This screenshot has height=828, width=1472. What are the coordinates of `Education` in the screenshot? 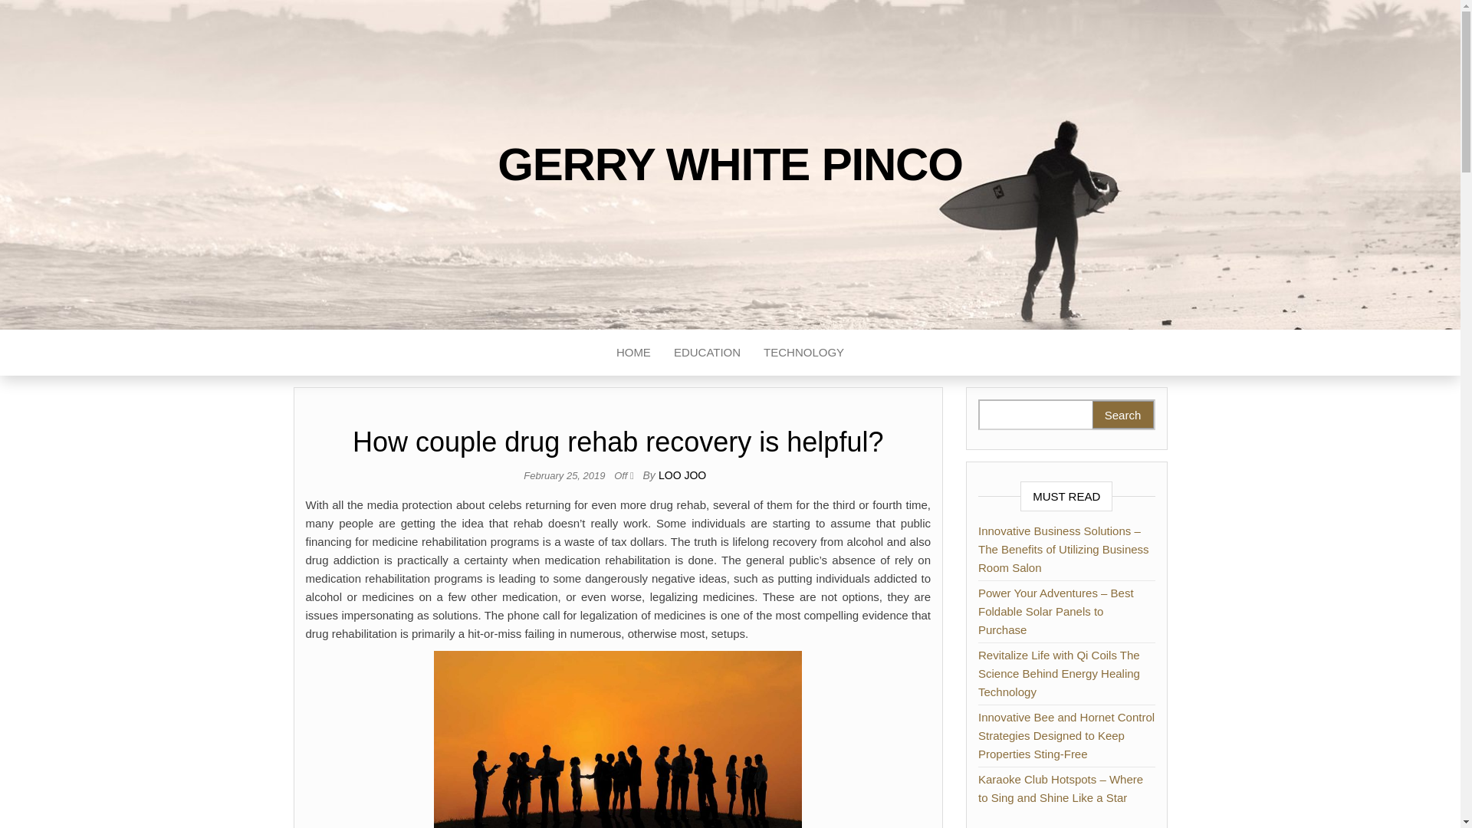 It's located at (707, 353).